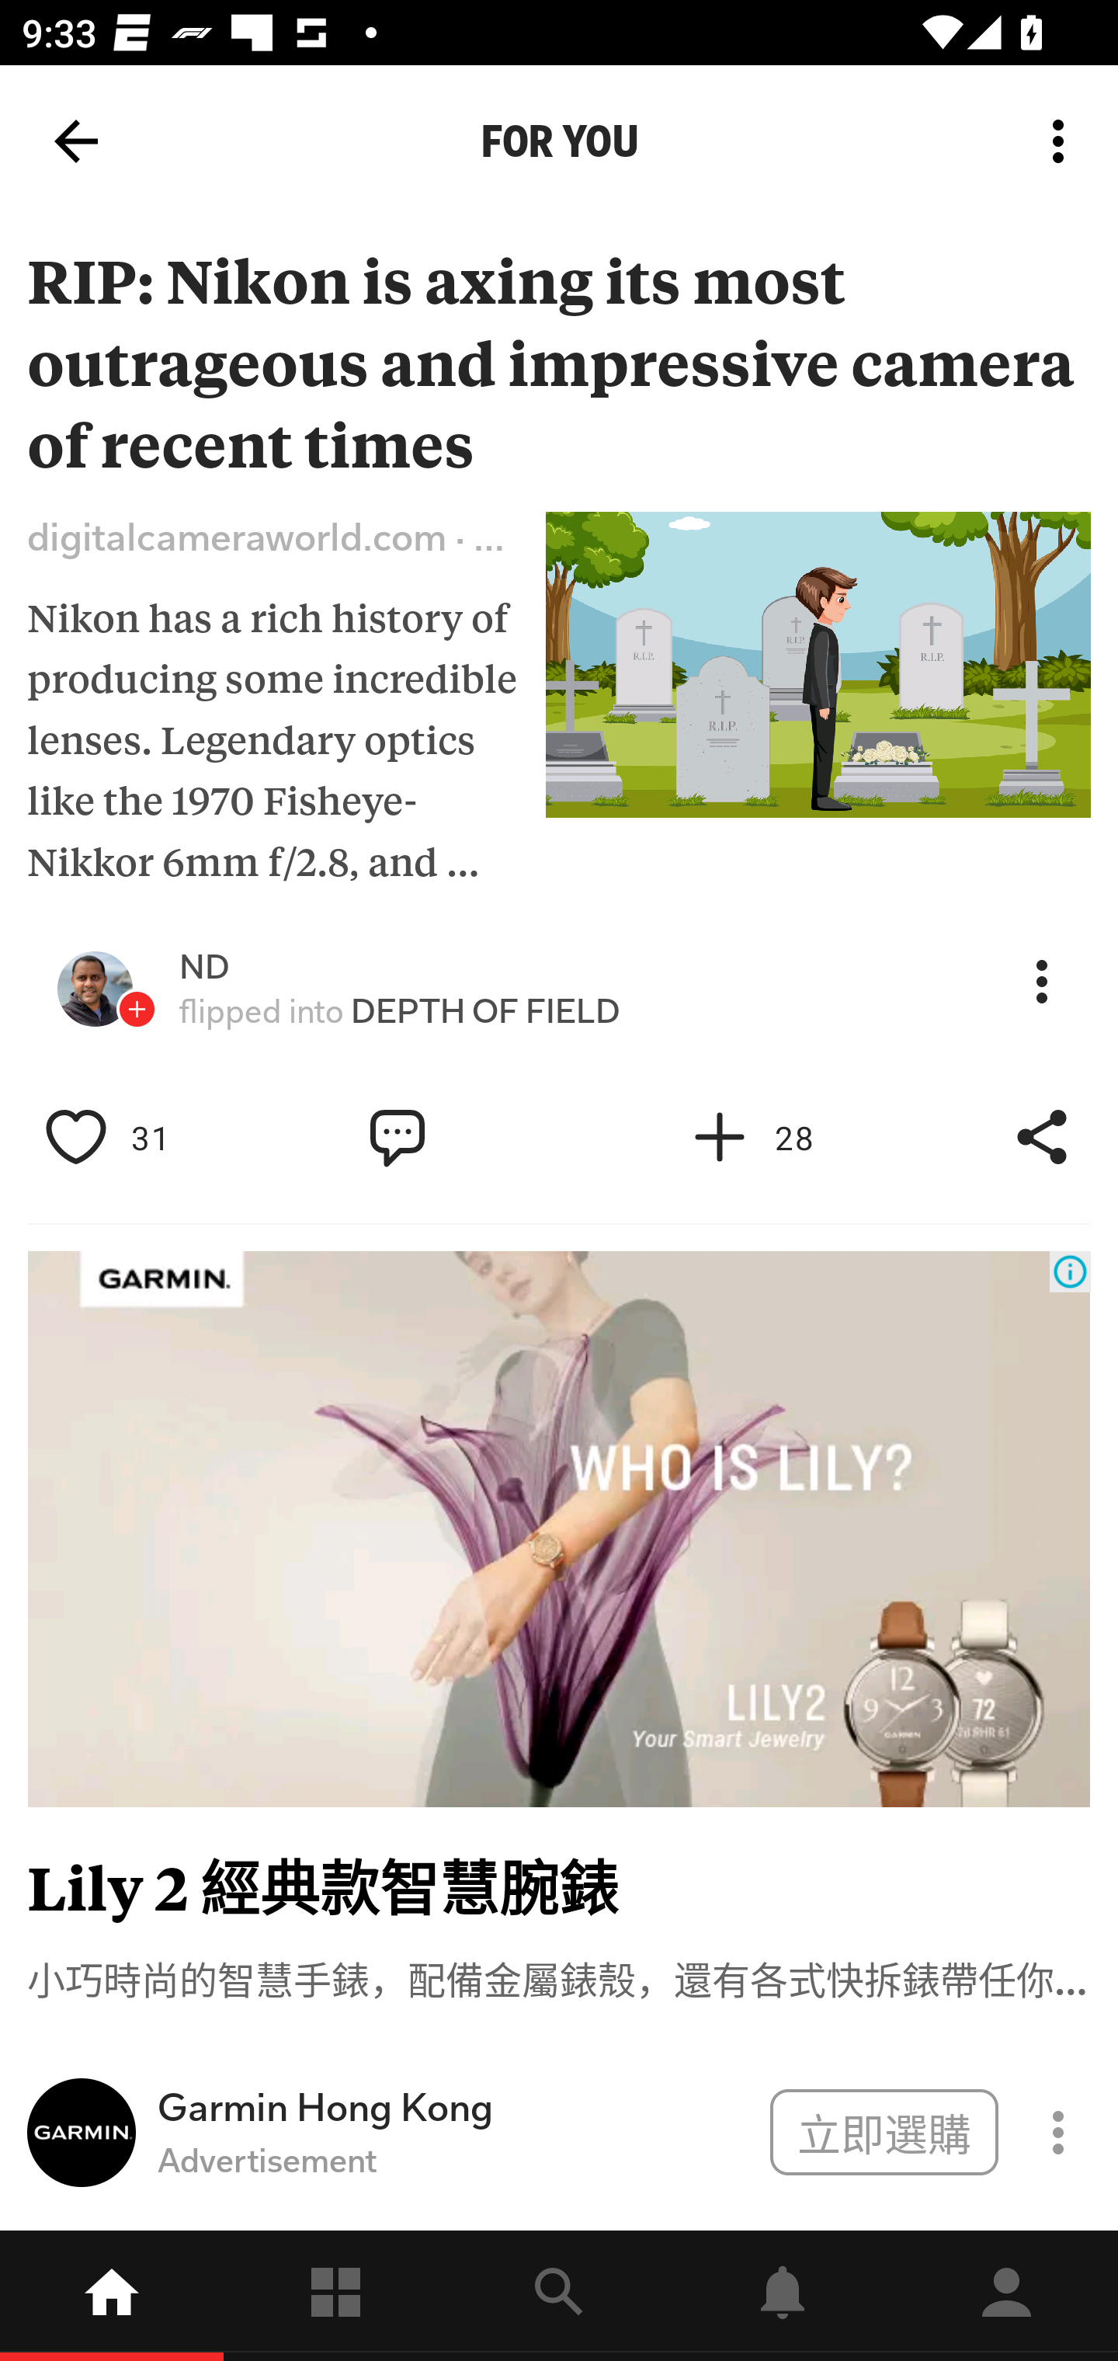 The width and height of the screenshot is (1118, 2361). Describe the element at coordinates (784, 1138) in the screenshot. I see `Flip into Magazine 28` at that location.